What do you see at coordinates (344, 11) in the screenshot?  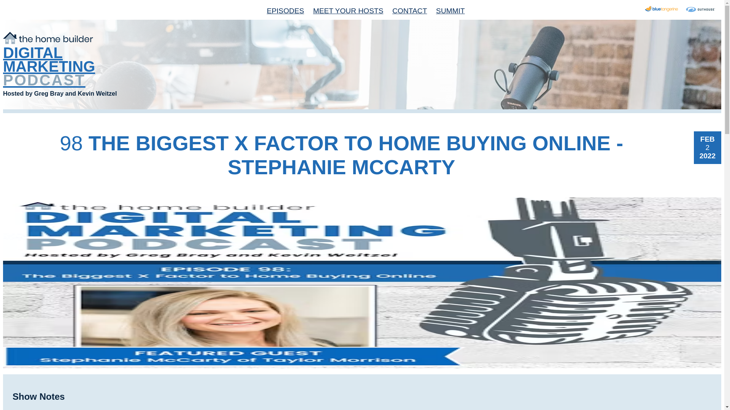 I see `MEET YOUR HOSTS` at bounding box center [344, 11].